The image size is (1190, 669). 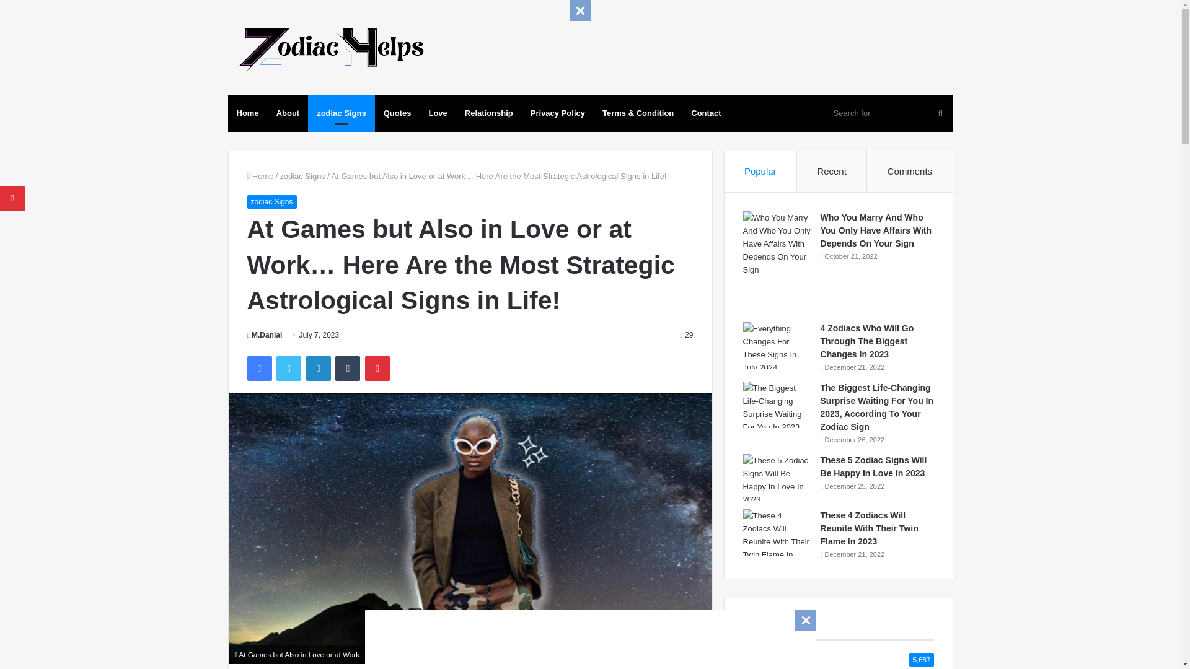 I want to click on ZodiacHelps, so click(x=330, y=47).